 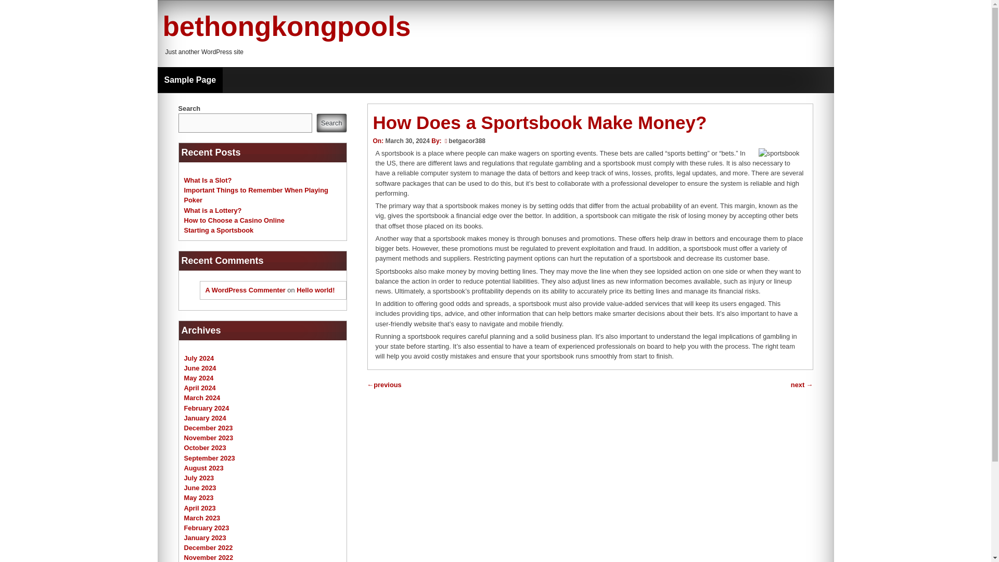 I want to click on What is a Lottery?, so click(x=212, y=210).